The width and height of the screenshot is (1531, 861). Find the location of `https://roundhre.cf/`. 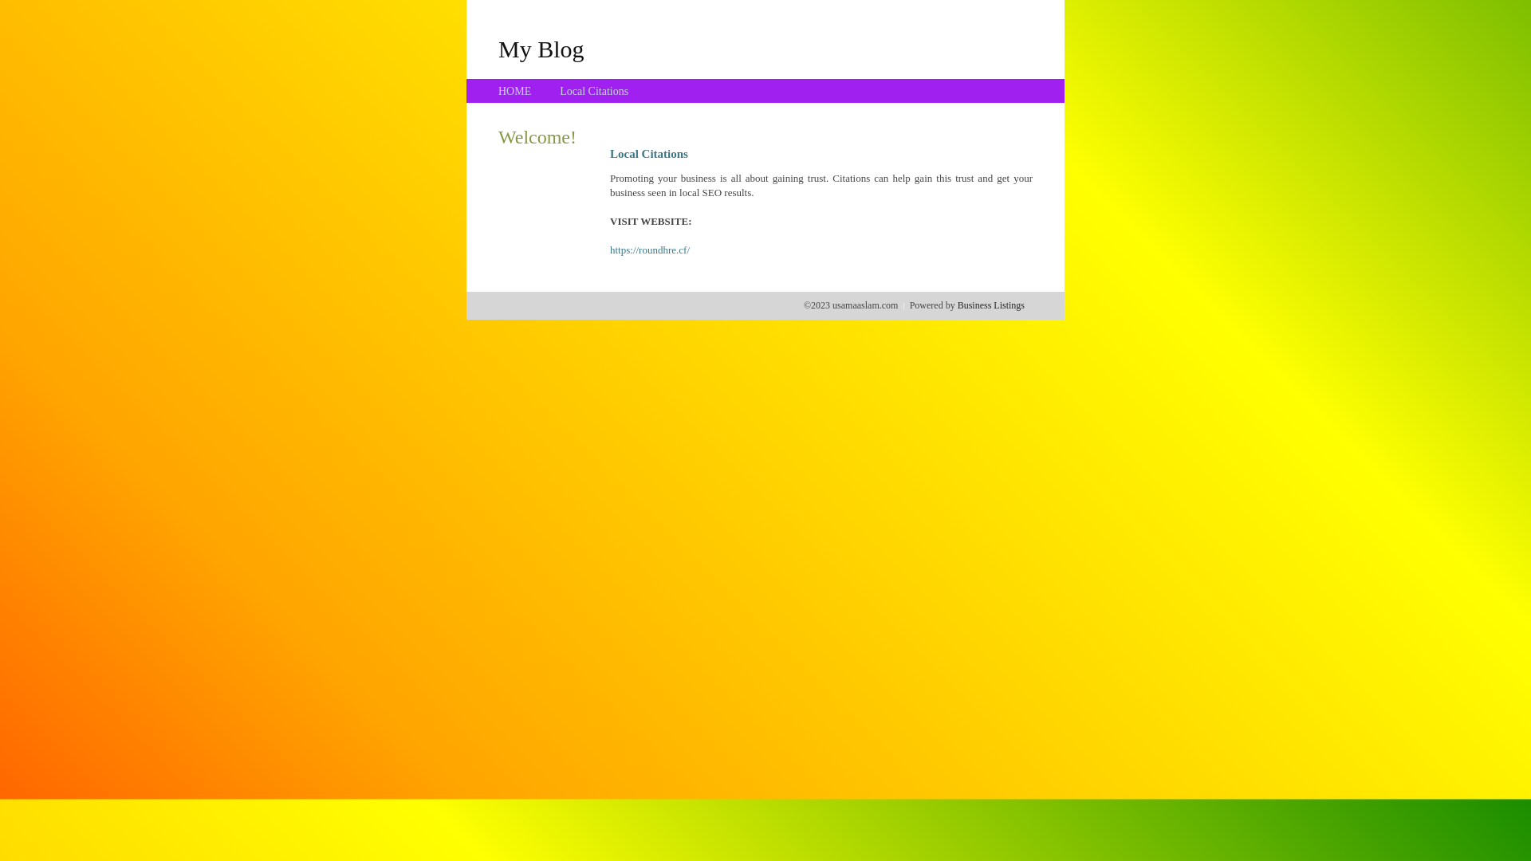

https://roundhre.cf/ is located at coordinates (650, 250).